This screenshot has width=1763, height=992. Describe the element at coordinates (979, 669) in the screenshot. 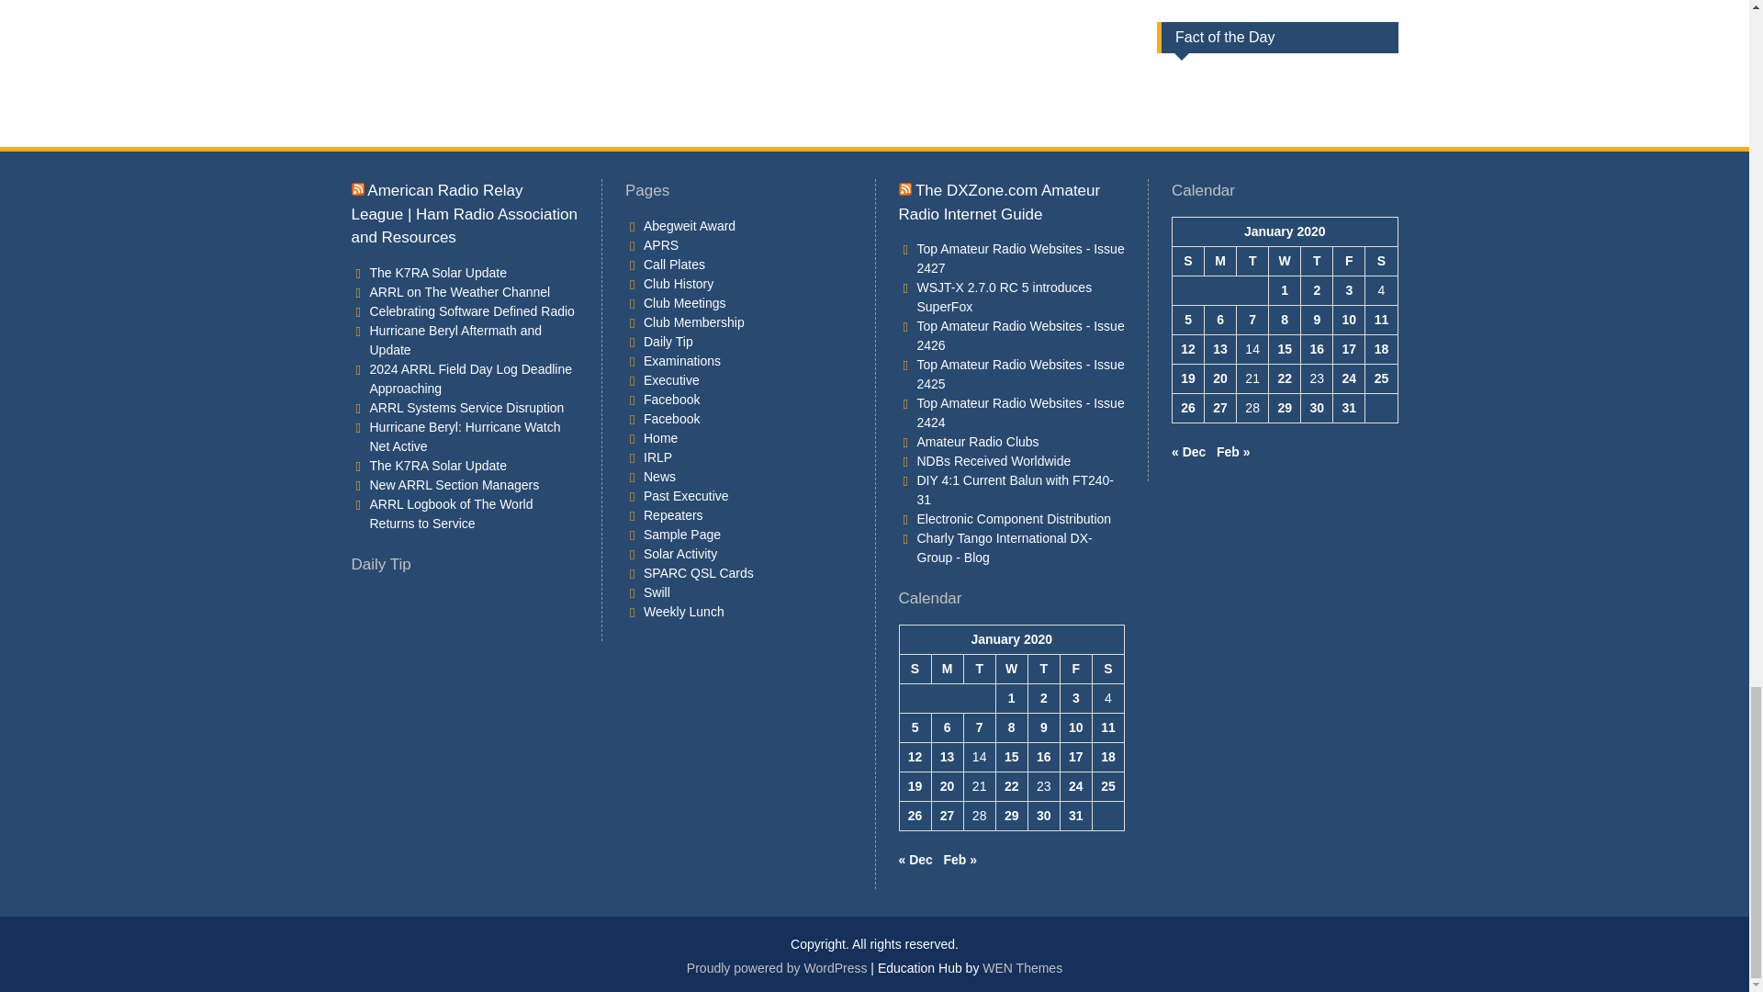

I see `Tuesday` at that location.